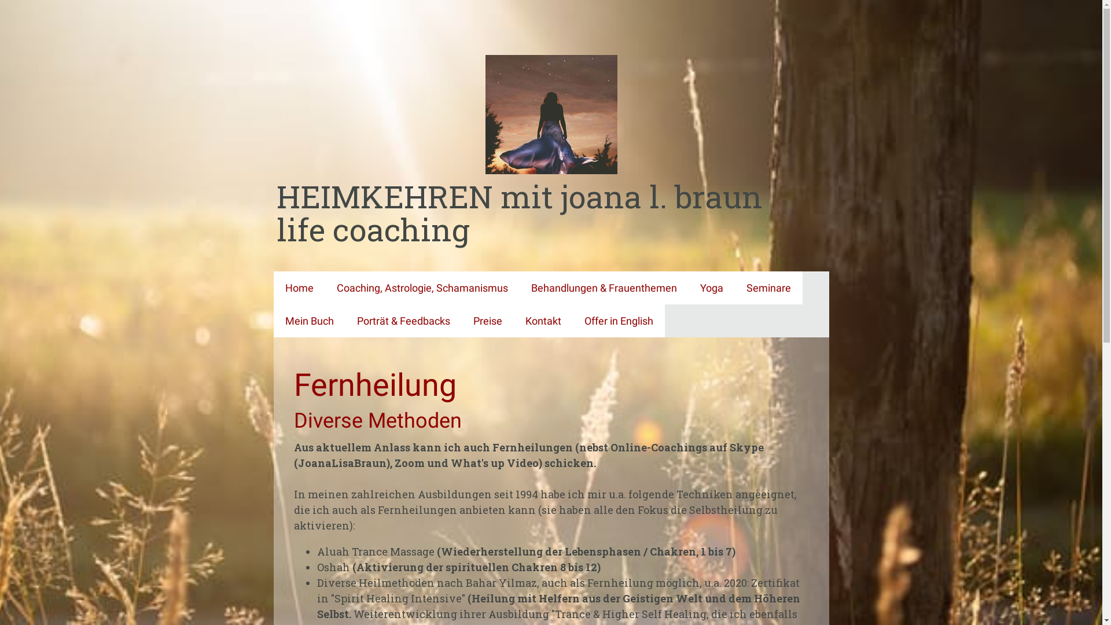 The width and height of the screenshot is (1111, 625). What do you see at coordinates (422, 288) in the screenshot?
I see `Coaching, Astrologie, Schamanismus` at bounding box center [422, 288].